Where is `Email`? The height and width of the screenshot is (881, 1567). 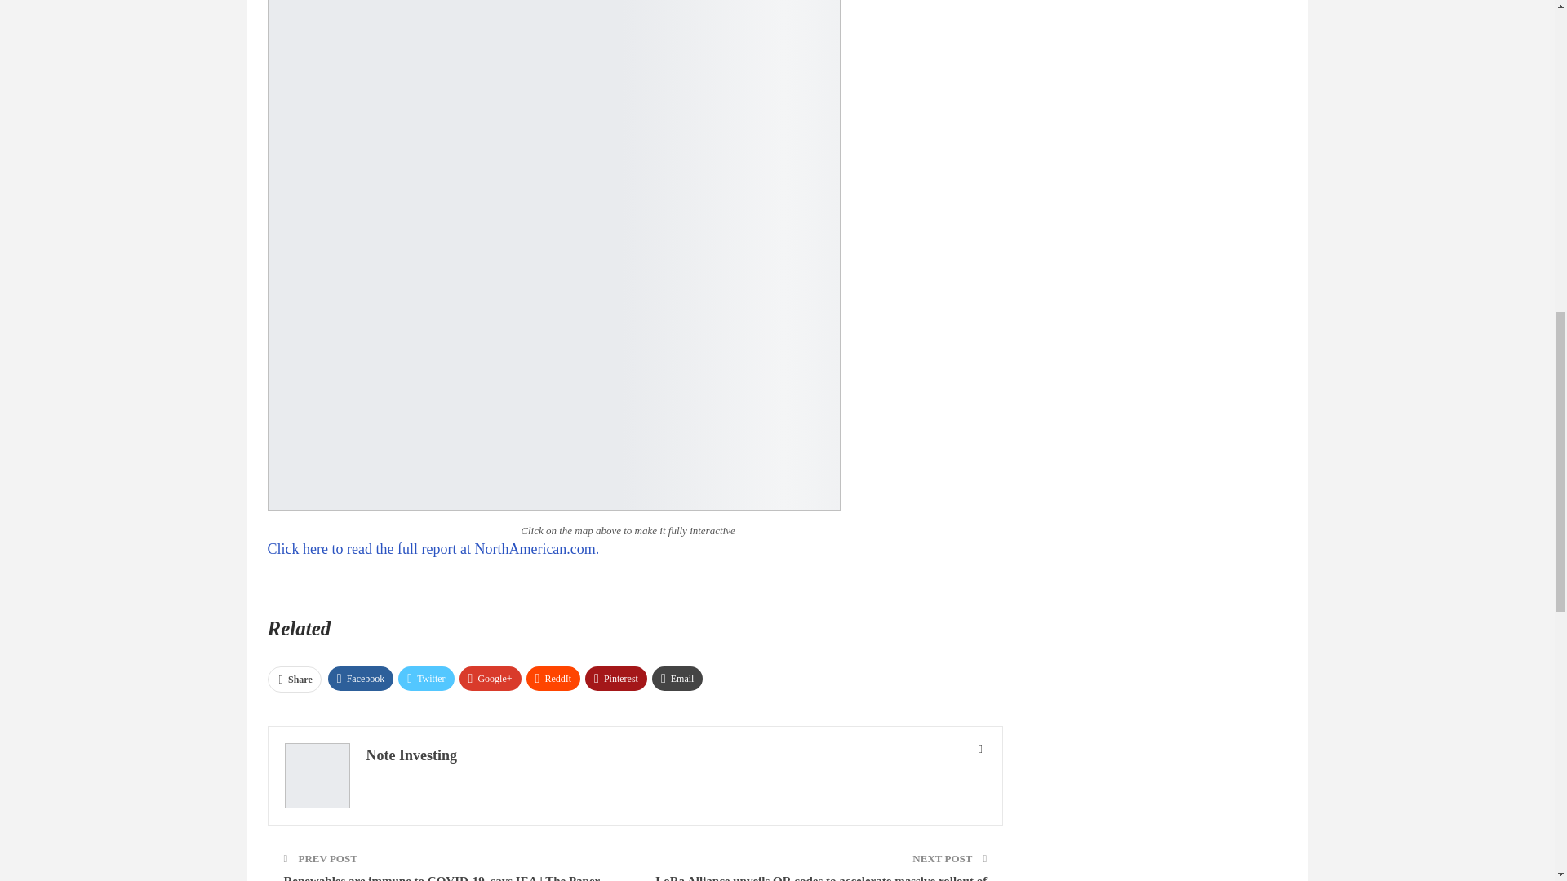 Email is located at coordinates (677, 678).